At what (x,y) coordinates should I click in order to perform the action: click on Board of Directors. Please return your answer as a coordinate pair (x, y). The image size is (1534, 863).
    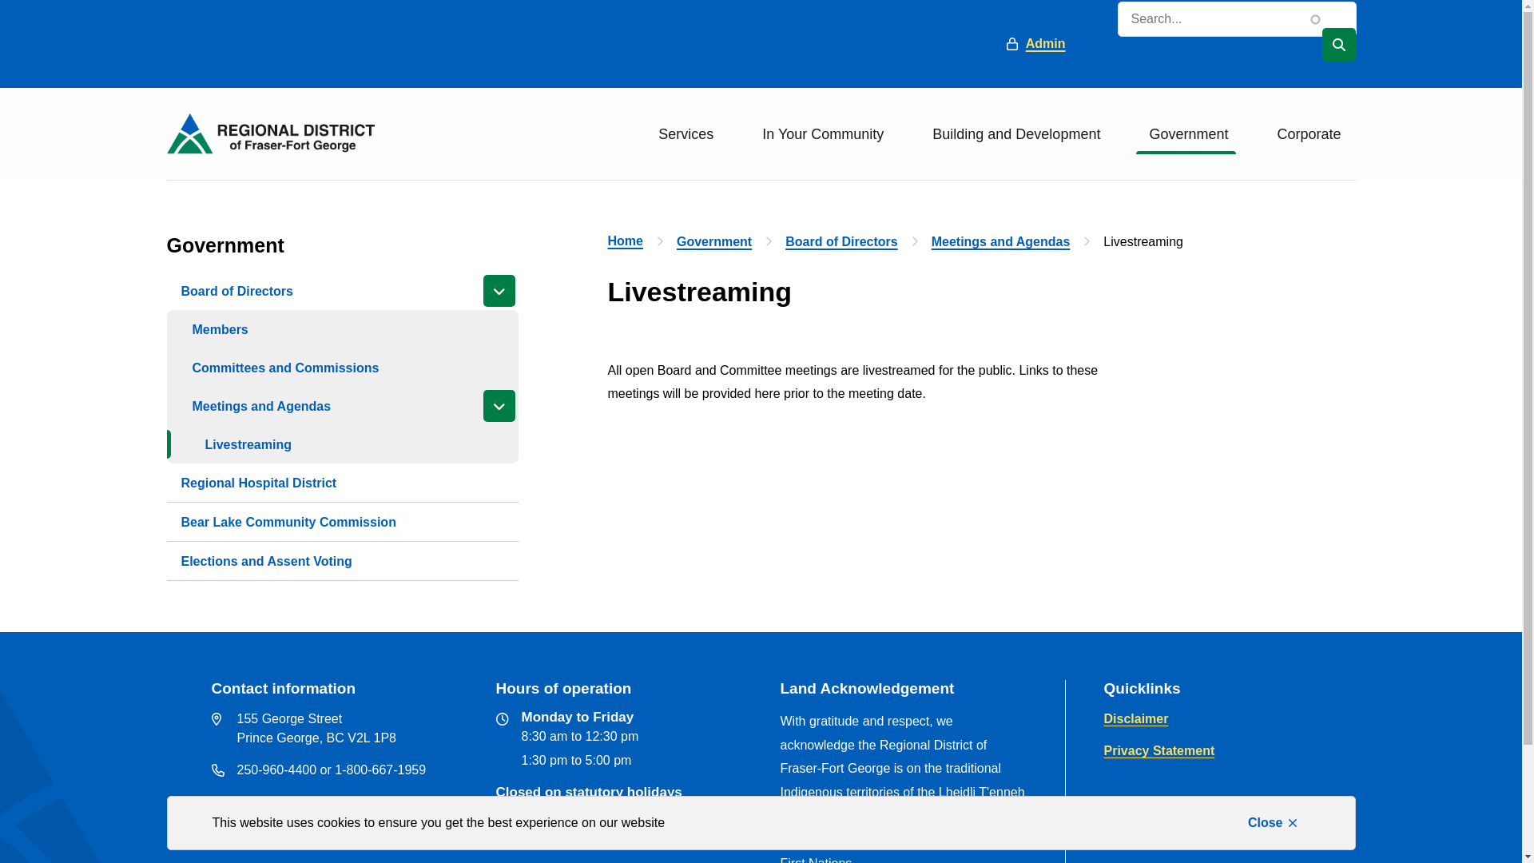
    Looking at the image, I should click on (841, 241).